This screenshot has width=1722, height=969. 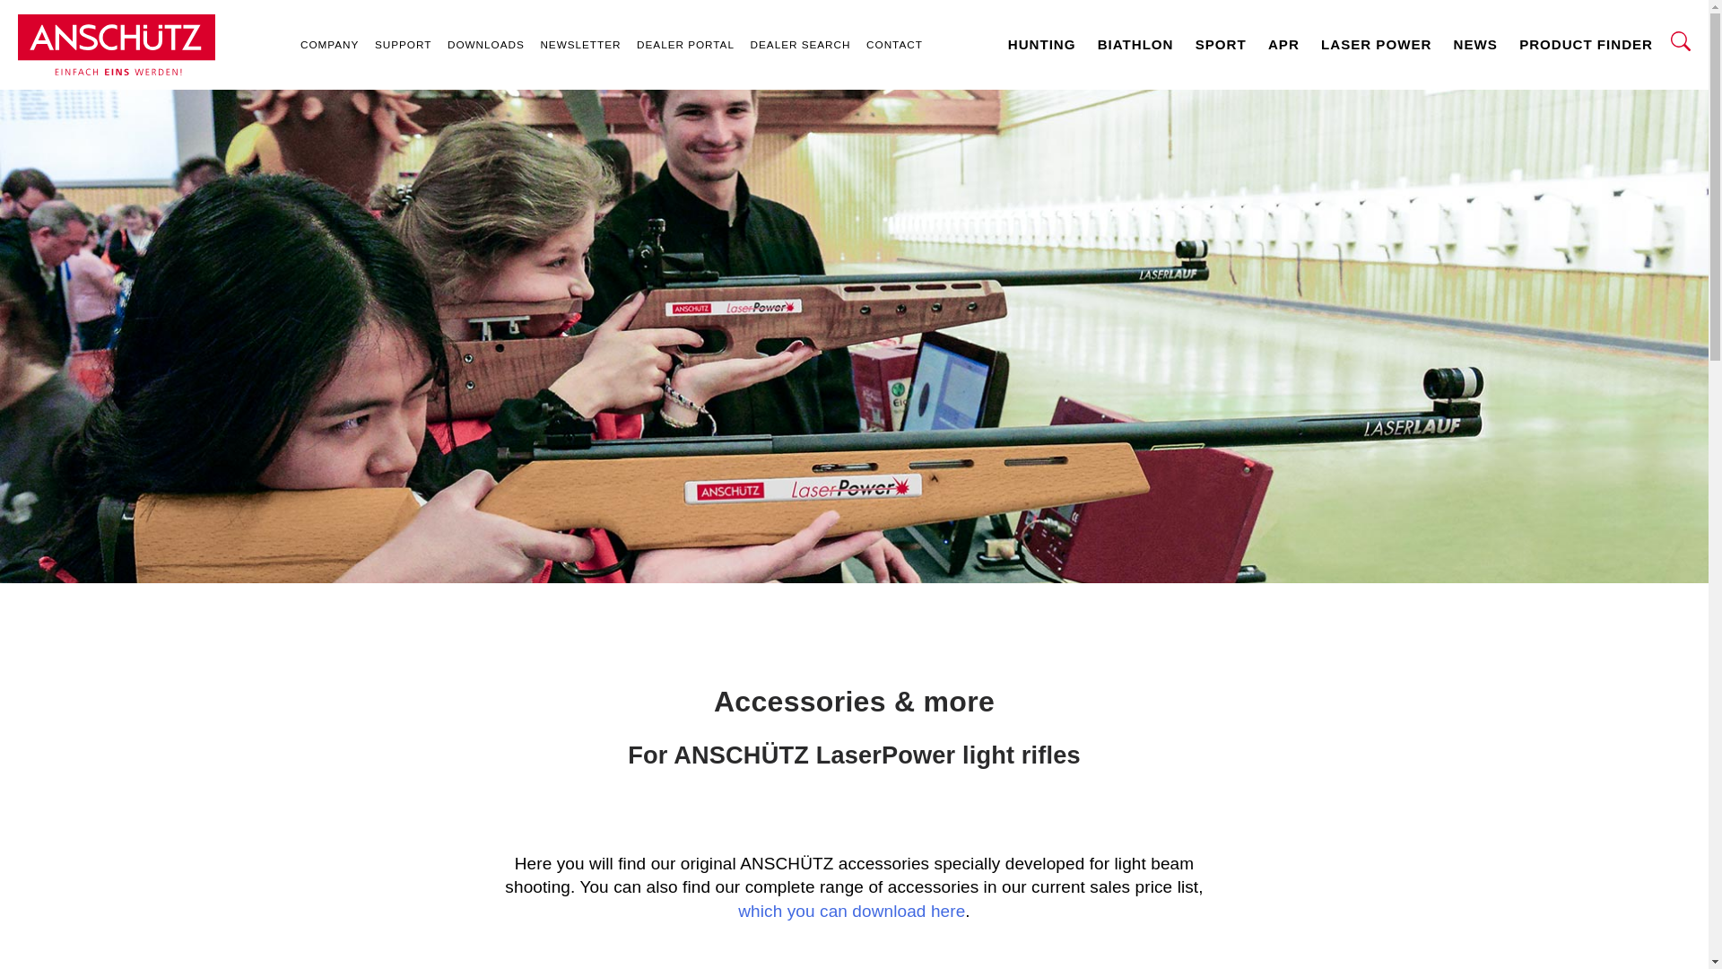 What do you see at coordinates (329, 44) in the screenshot?
I see `COMPANY` at bounding box center [329, 44].